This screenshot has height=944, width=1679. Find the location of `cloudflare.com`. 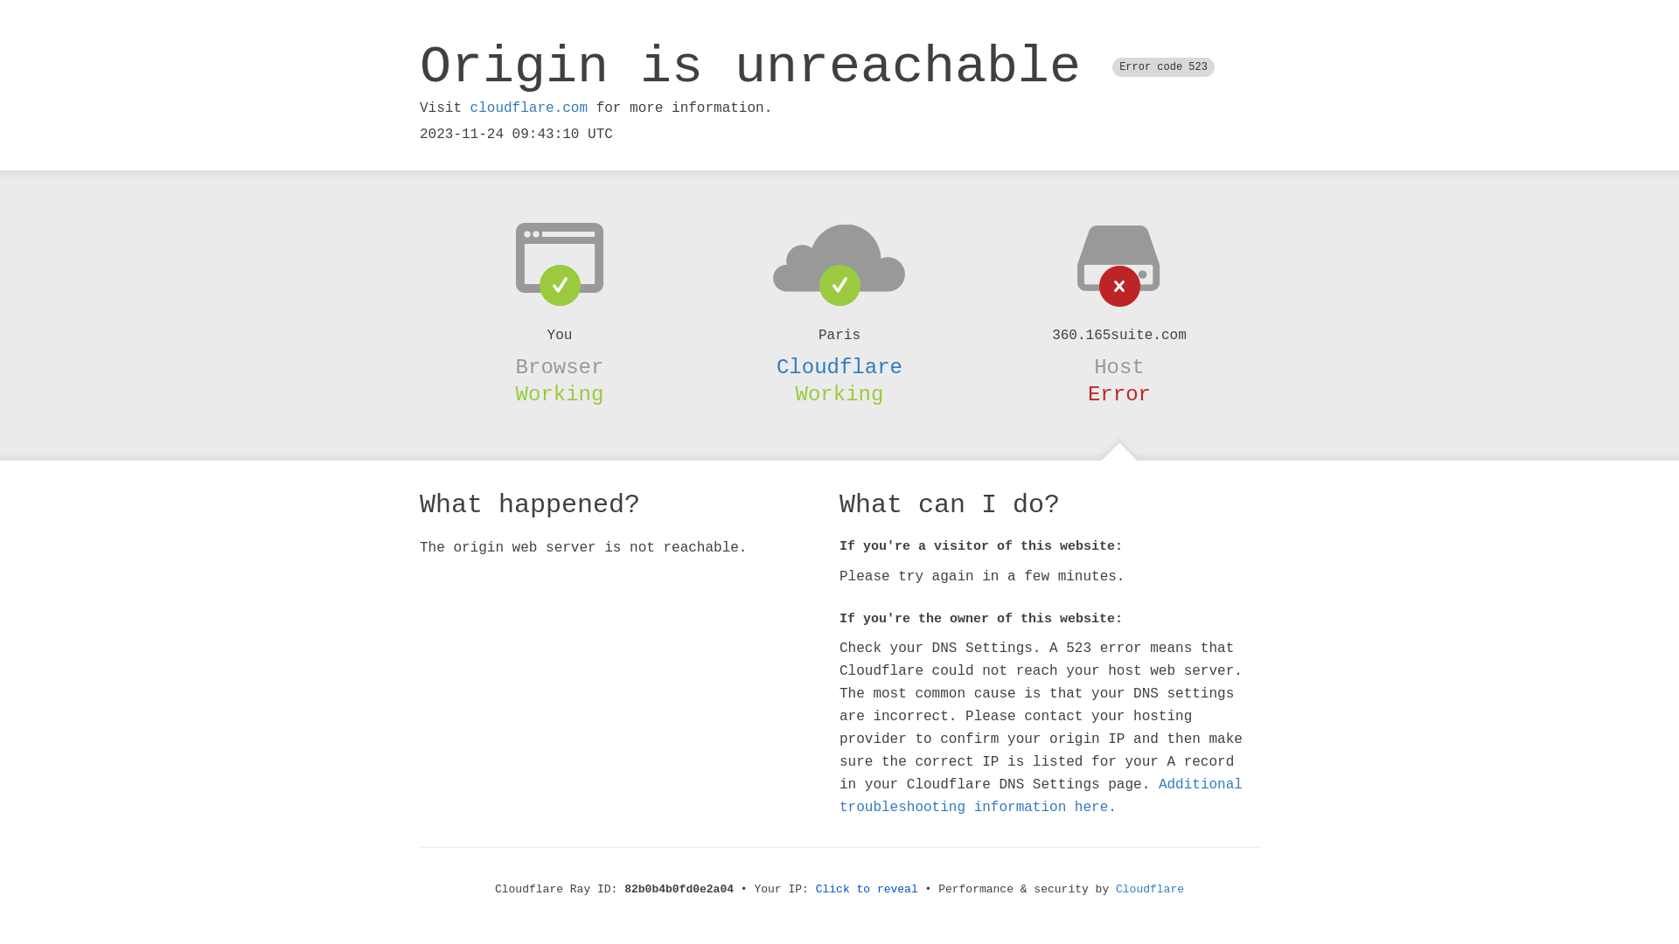

cloudflare.com is located at coordinates (529, 108).